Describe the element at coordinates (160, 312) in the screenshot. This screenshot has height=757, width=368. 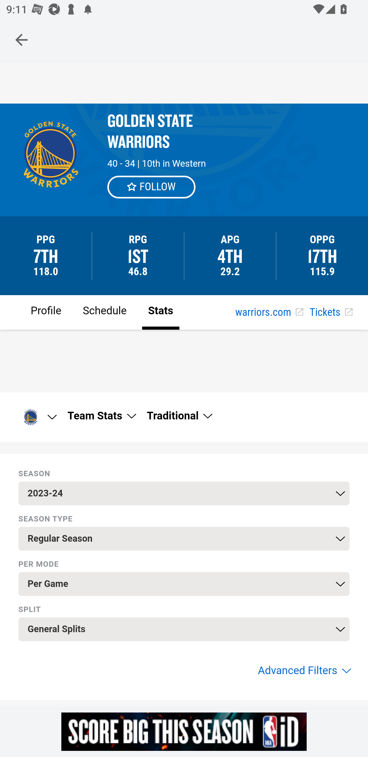
I see `Stats` at that location.